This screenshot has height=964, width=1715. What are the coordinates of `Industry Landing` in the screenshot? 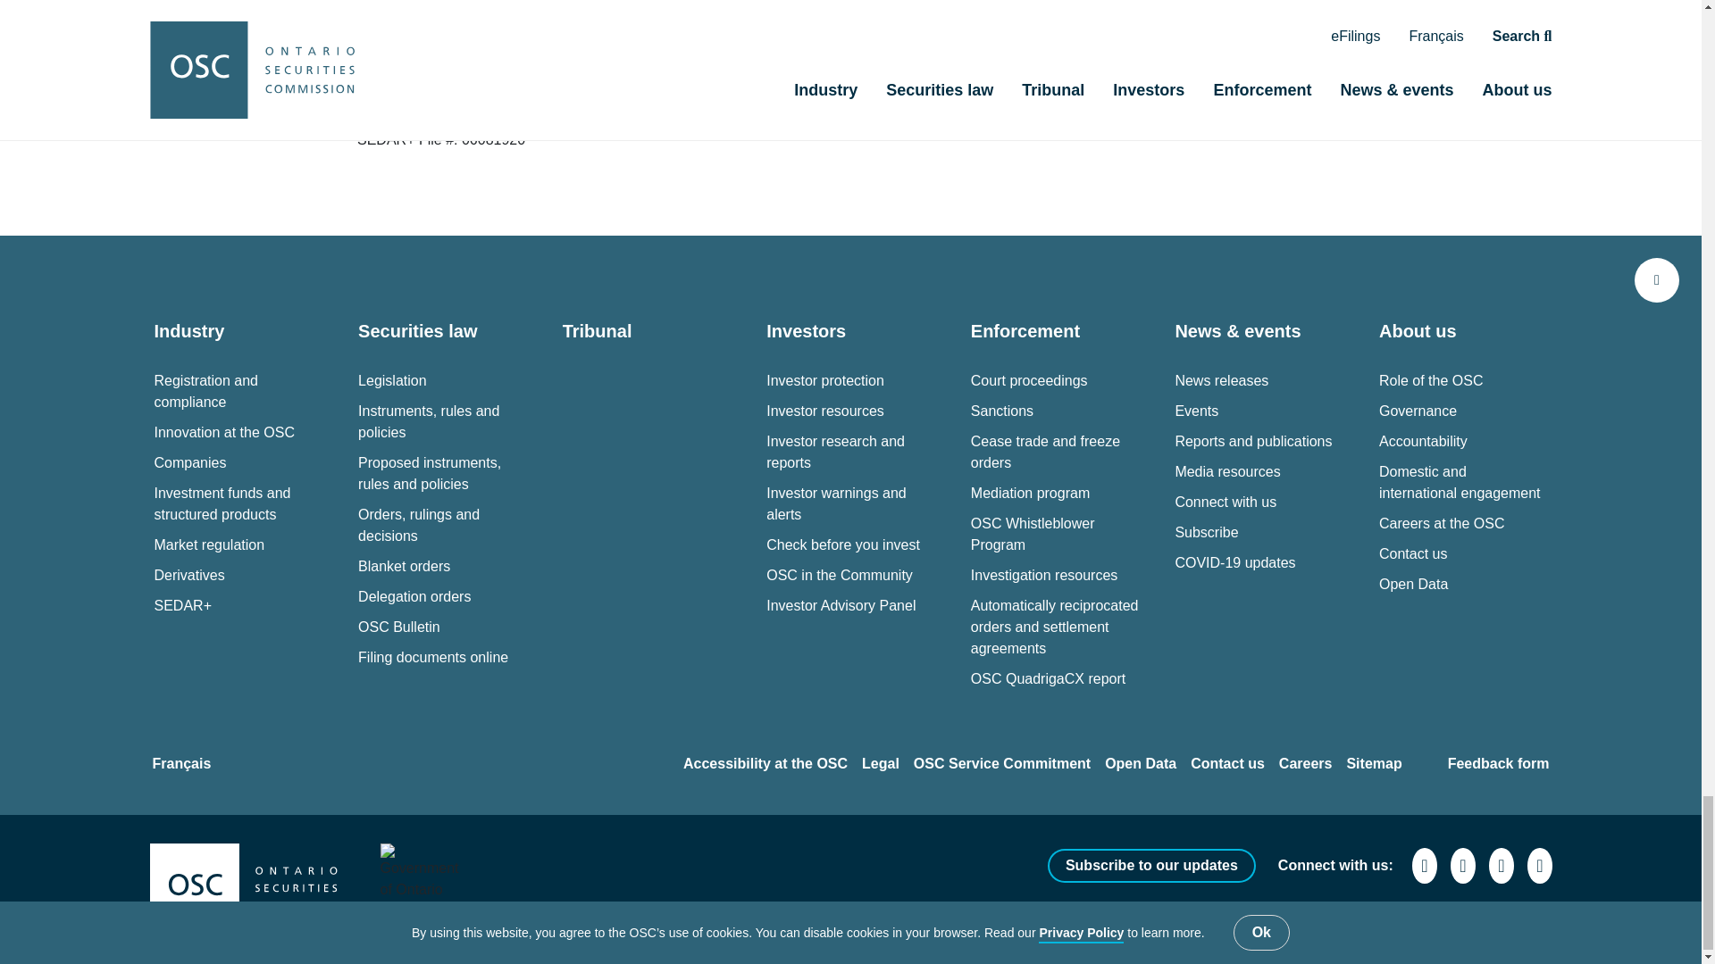 It's located at (189, 331).